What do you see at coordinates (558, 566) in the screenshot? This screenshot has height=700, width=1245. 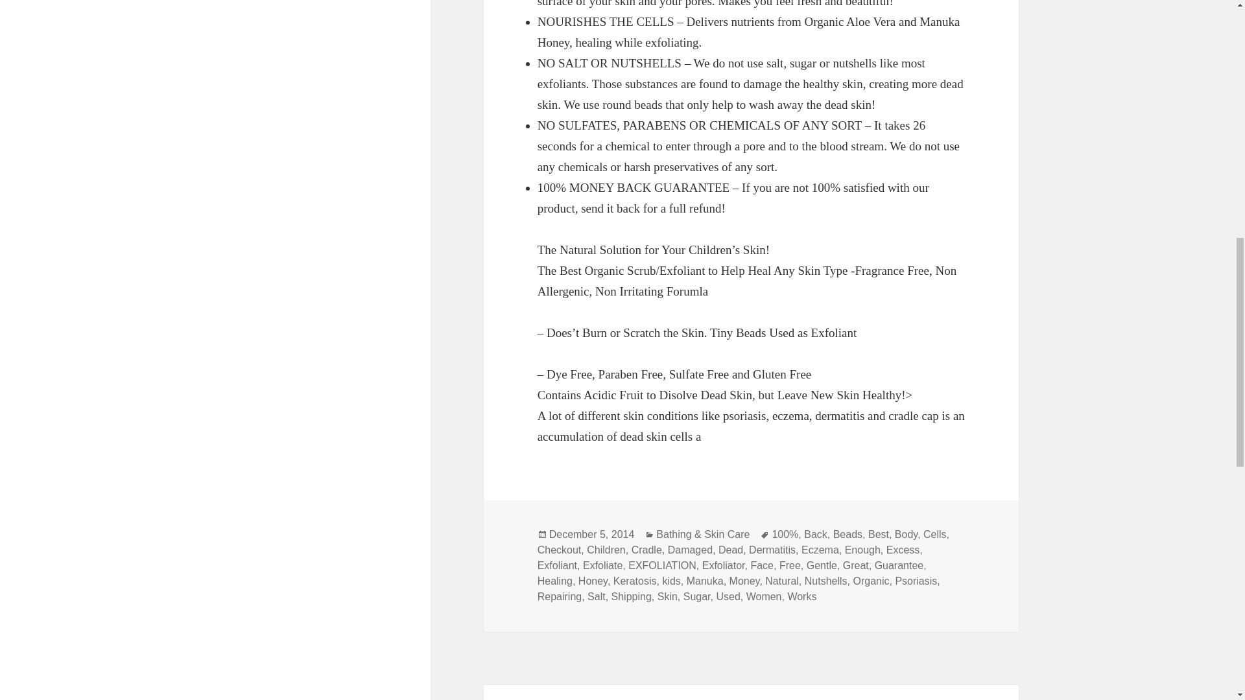 I see `Exfoliant` at bounding box center [558, 566].